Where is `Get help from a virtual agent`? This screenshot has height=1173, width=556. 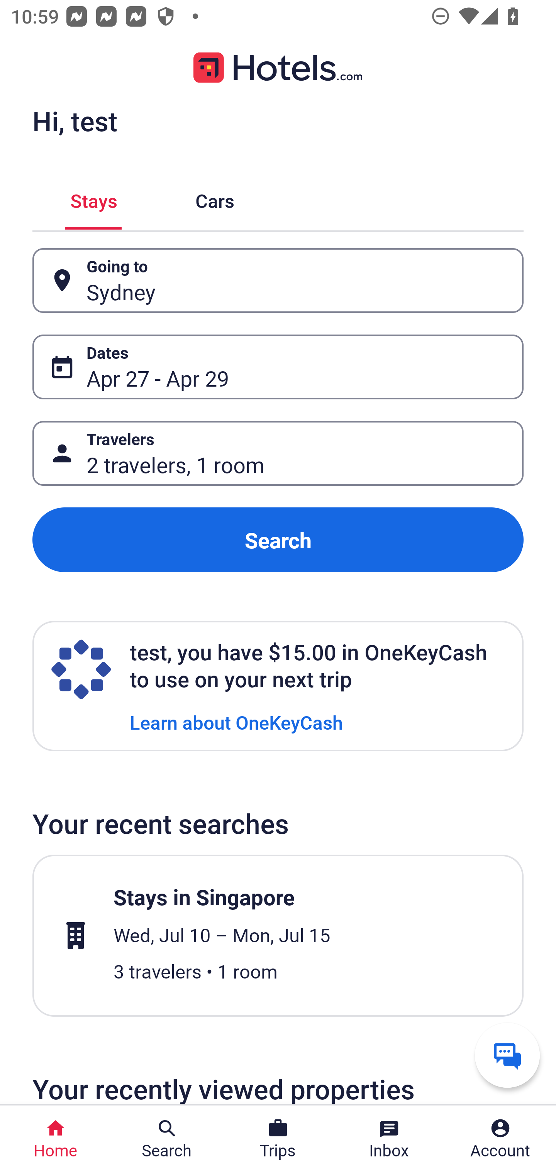
Get help from a virtual agent is located at coordinates (507, 1055).